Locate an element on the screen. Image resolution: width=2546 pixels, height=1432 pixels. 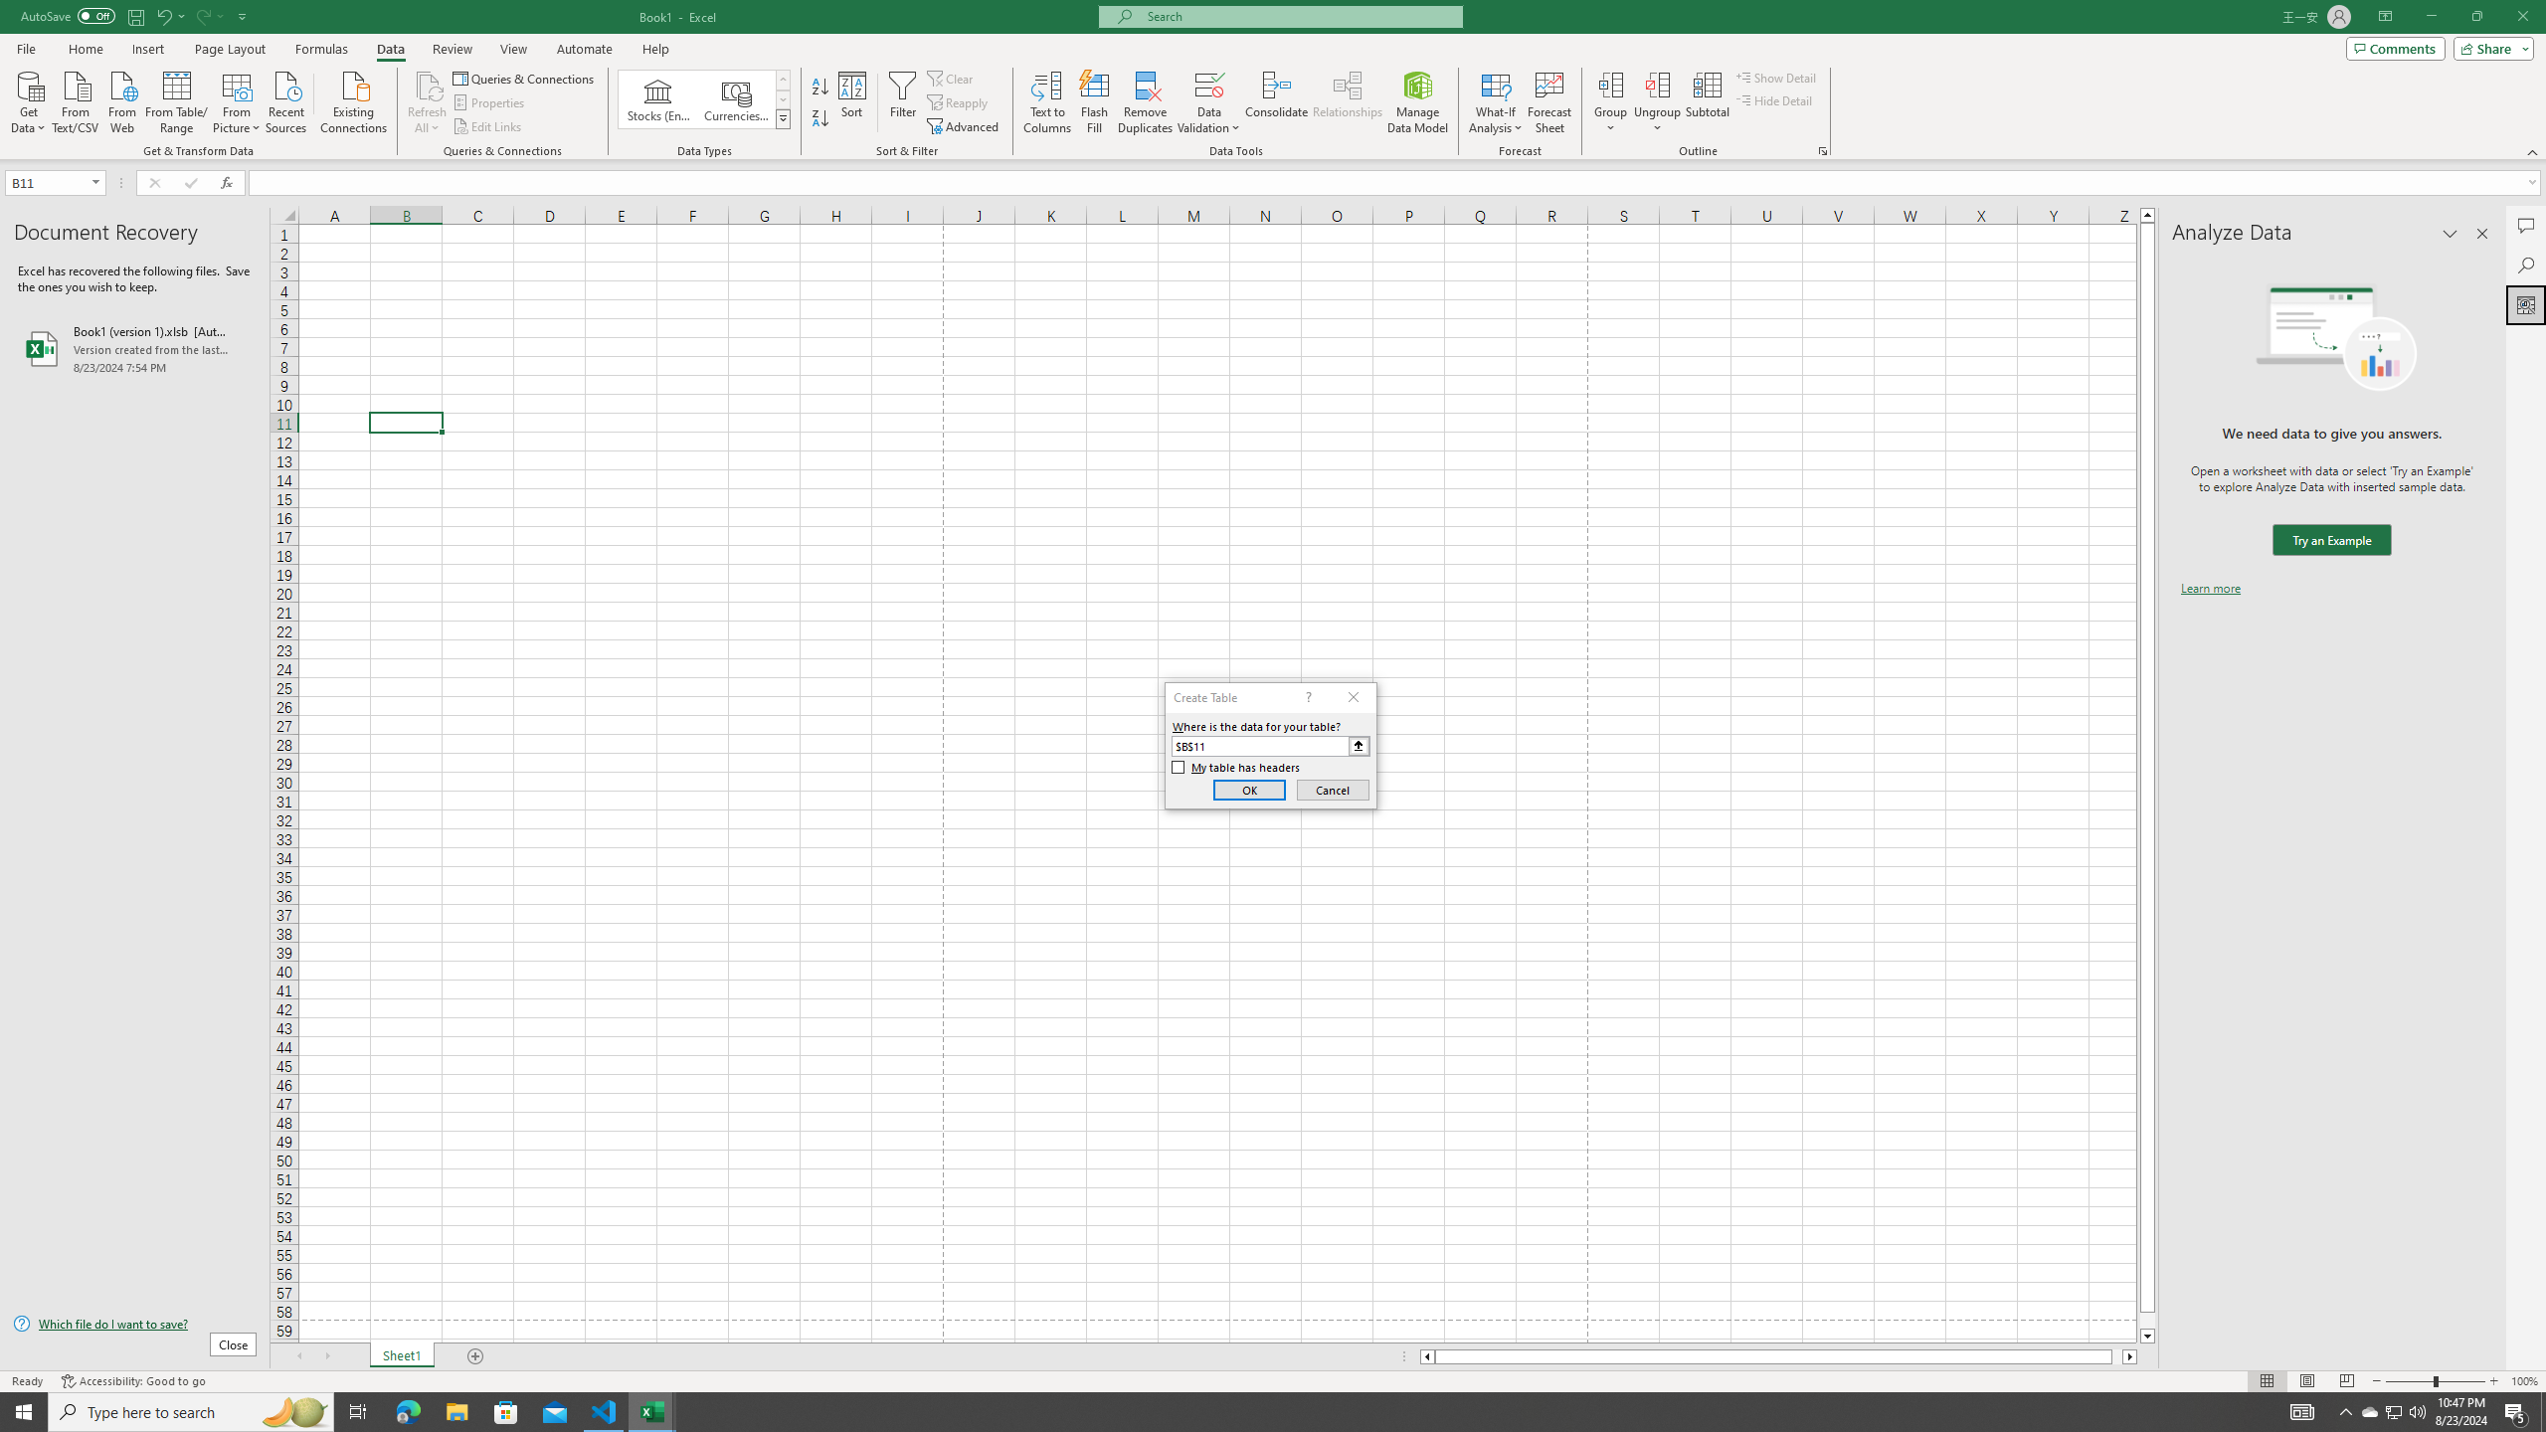
Minimize is located at coordinates (2431, 17).